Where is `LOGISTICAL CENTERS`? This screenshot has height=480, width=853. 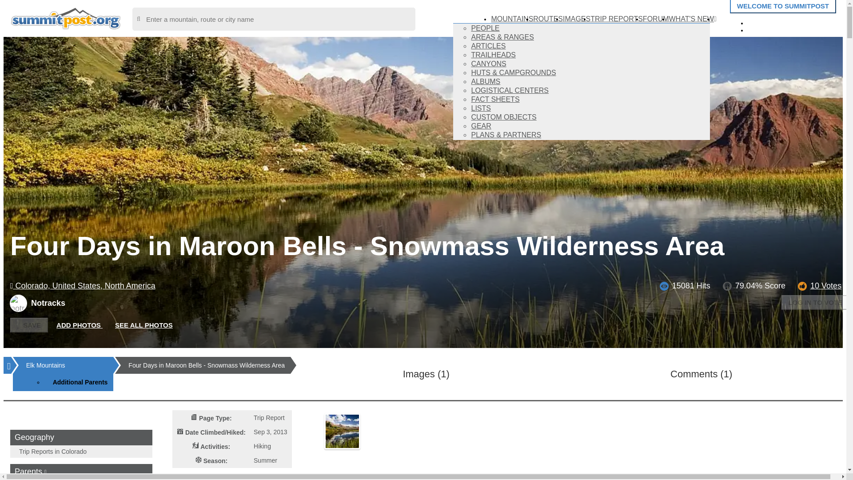
LOGISTICAL CENTERS is located at coordinates (509, 90).